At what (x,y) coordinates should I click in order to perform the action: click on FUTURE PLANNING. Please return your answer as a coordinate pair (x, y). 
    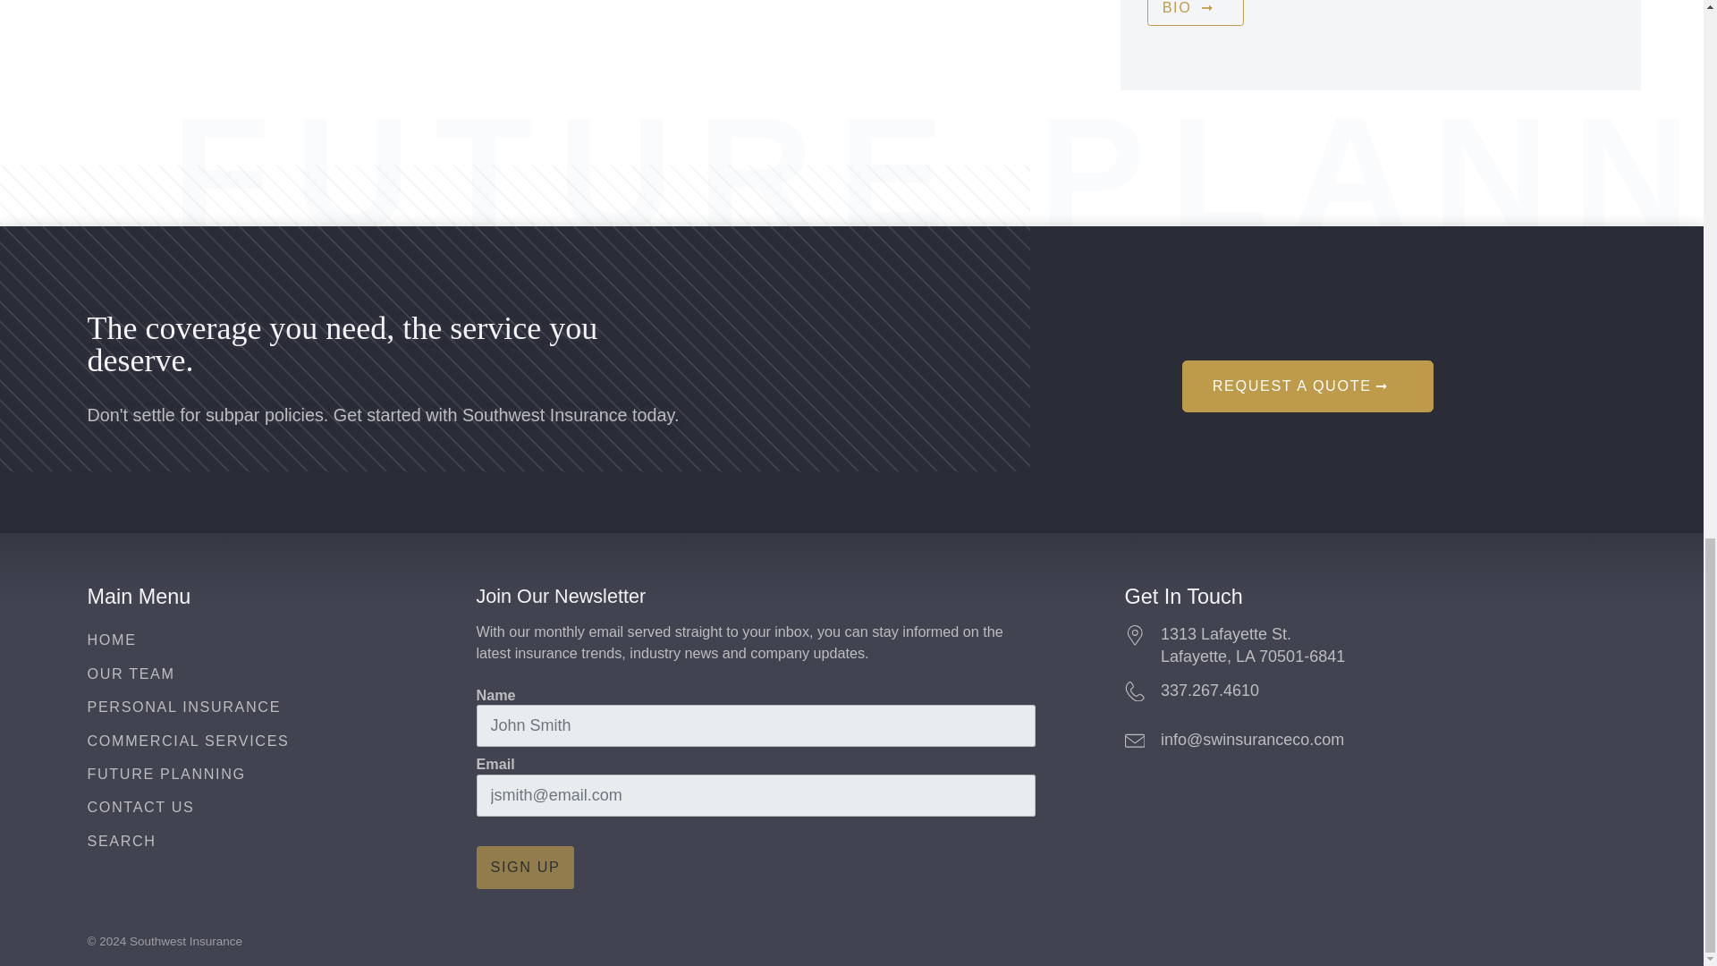
    Looking at the image, I should click on (1307, 386).